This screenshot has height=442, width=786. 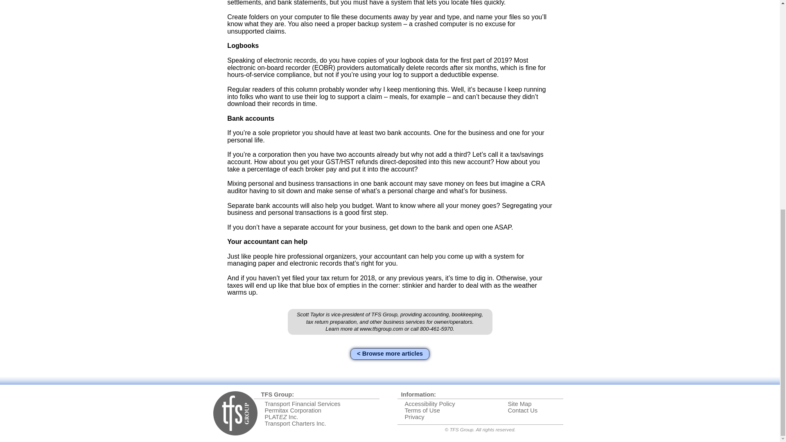 I want to click on TFS Group:, so click(x=278, y=395).